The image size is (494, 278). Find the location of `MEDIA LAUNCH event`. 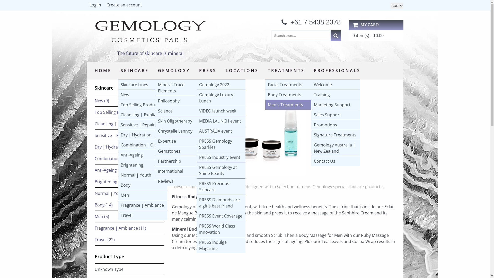

MEDIA LAUNCH event is located at coordinates (221, 121).